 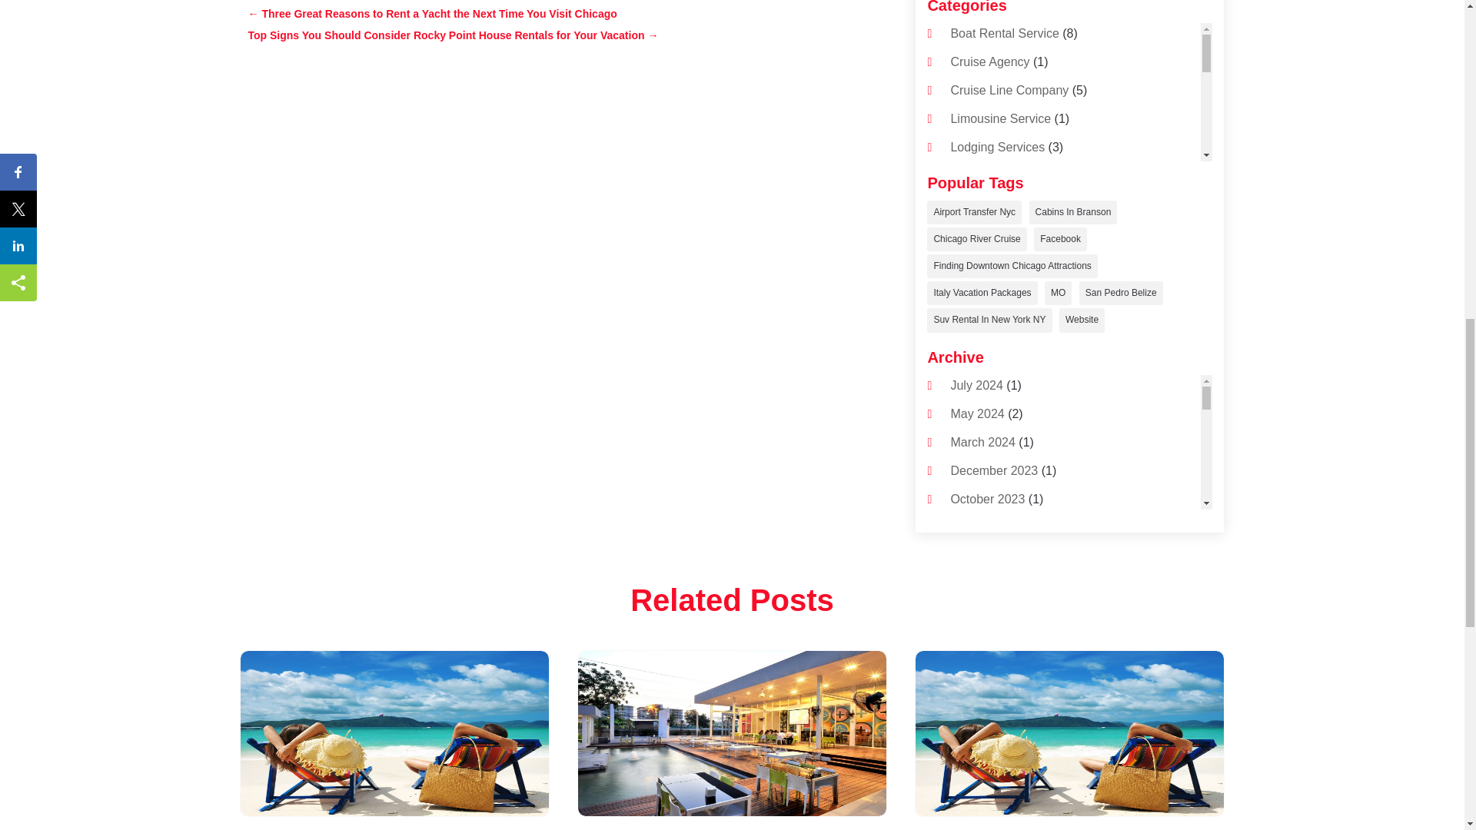 What do you see at coordinates (1002, 320) in the screenshot?
I see `Travel And Tourism` at bounding box center [1002, 320].